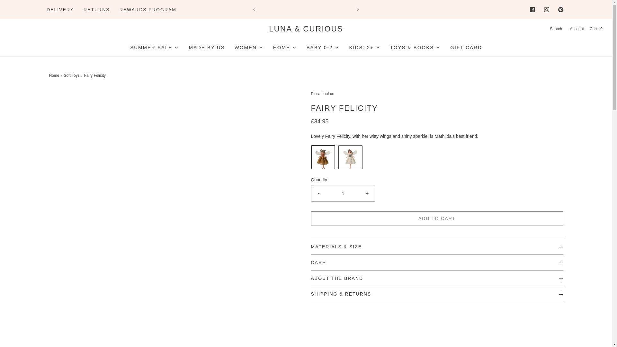 Image resolution: width=617 pixels, height=347 pixels. What do you see at coordinates (148, 9) in the screenshot?
I see `REWARDS PROGRAM` at bounding box center [148, 9].